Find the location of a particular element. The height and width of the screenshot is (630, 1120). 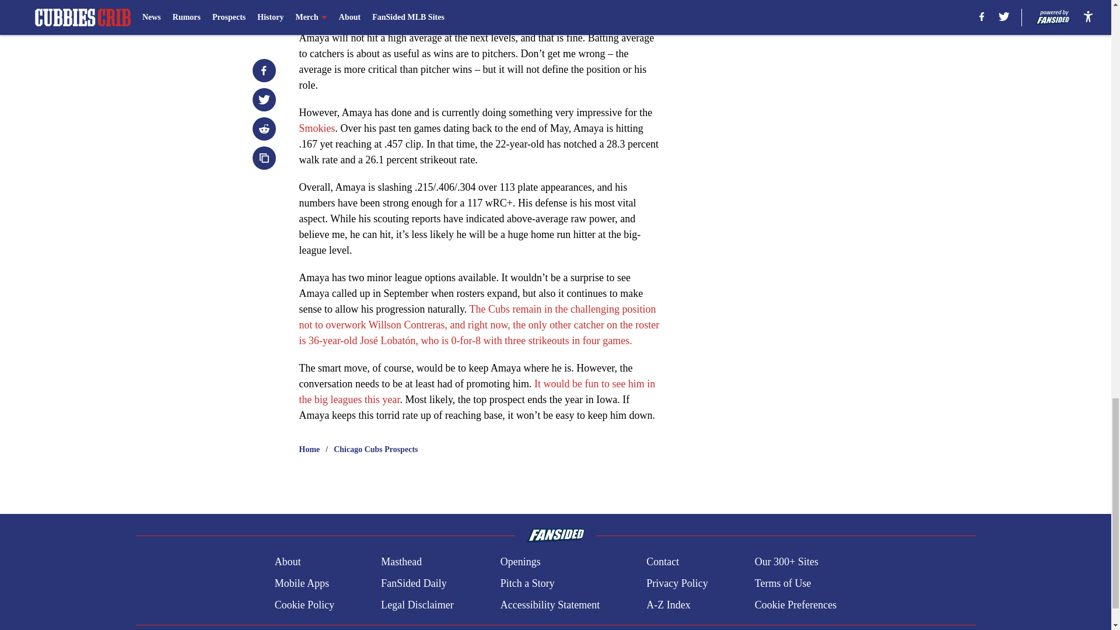

Pitch a Story is located at coordinates (527, 583).